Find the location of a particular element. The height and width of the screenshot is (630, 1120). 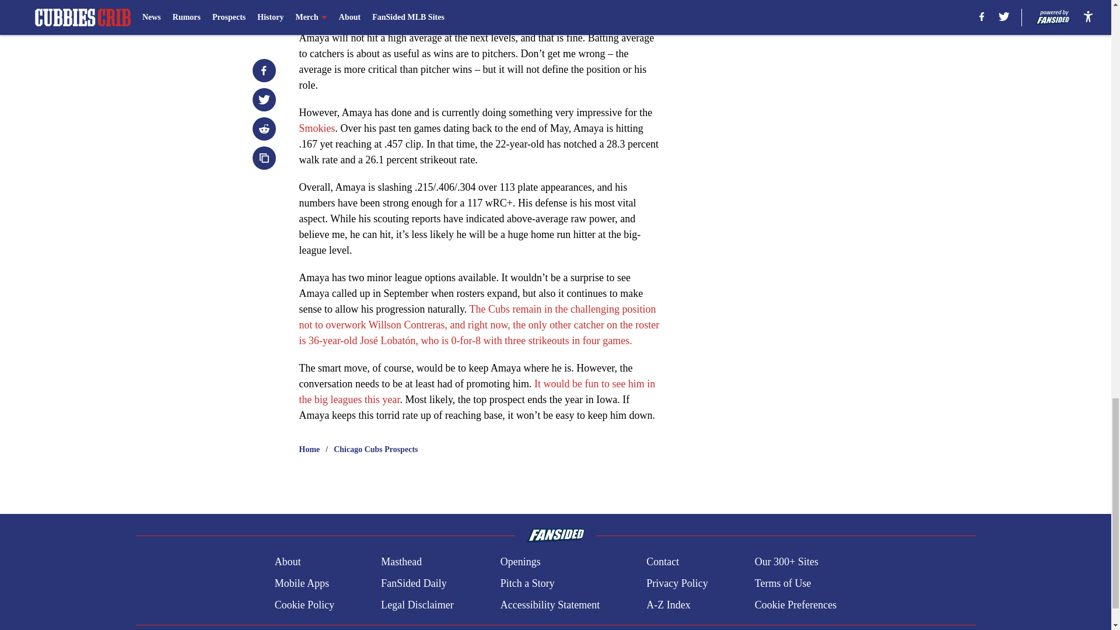

Pitch a Story is located at coordinates (527, 583).